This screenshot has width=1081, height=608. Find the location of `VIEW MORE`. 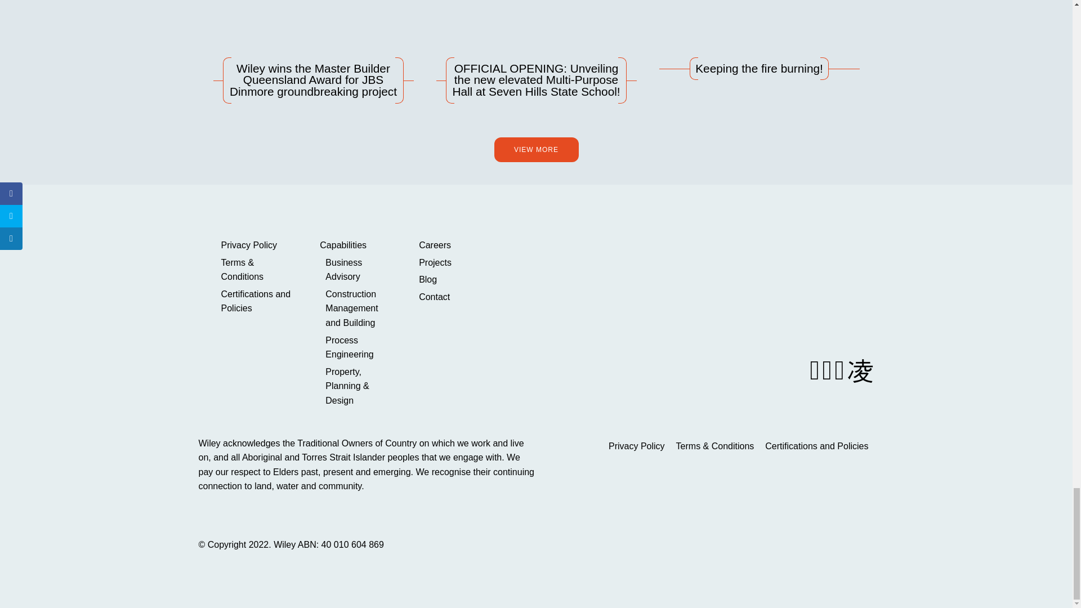

VIEW MORE is located at coordinates (536, 150).